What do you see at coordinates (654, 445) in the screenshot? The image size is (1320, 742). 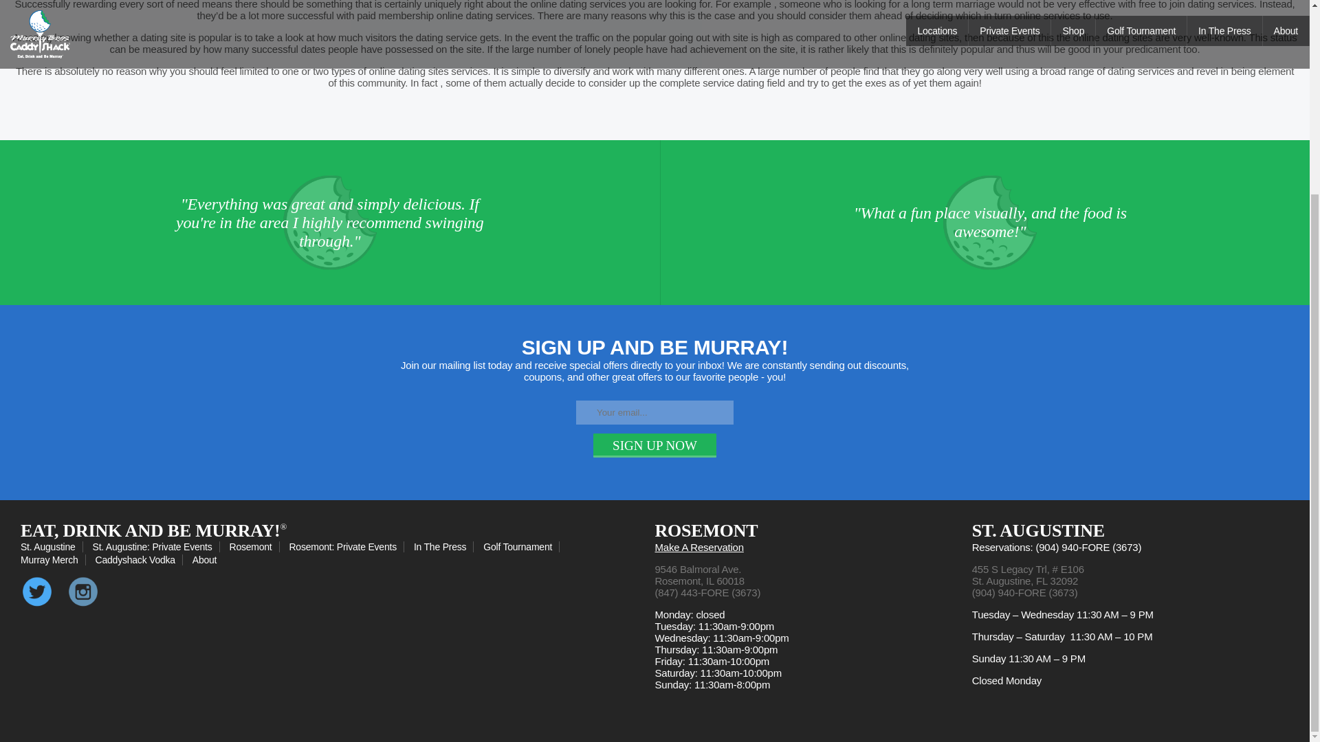 I see `Sign Up Now` at bounding box center [654, 445].